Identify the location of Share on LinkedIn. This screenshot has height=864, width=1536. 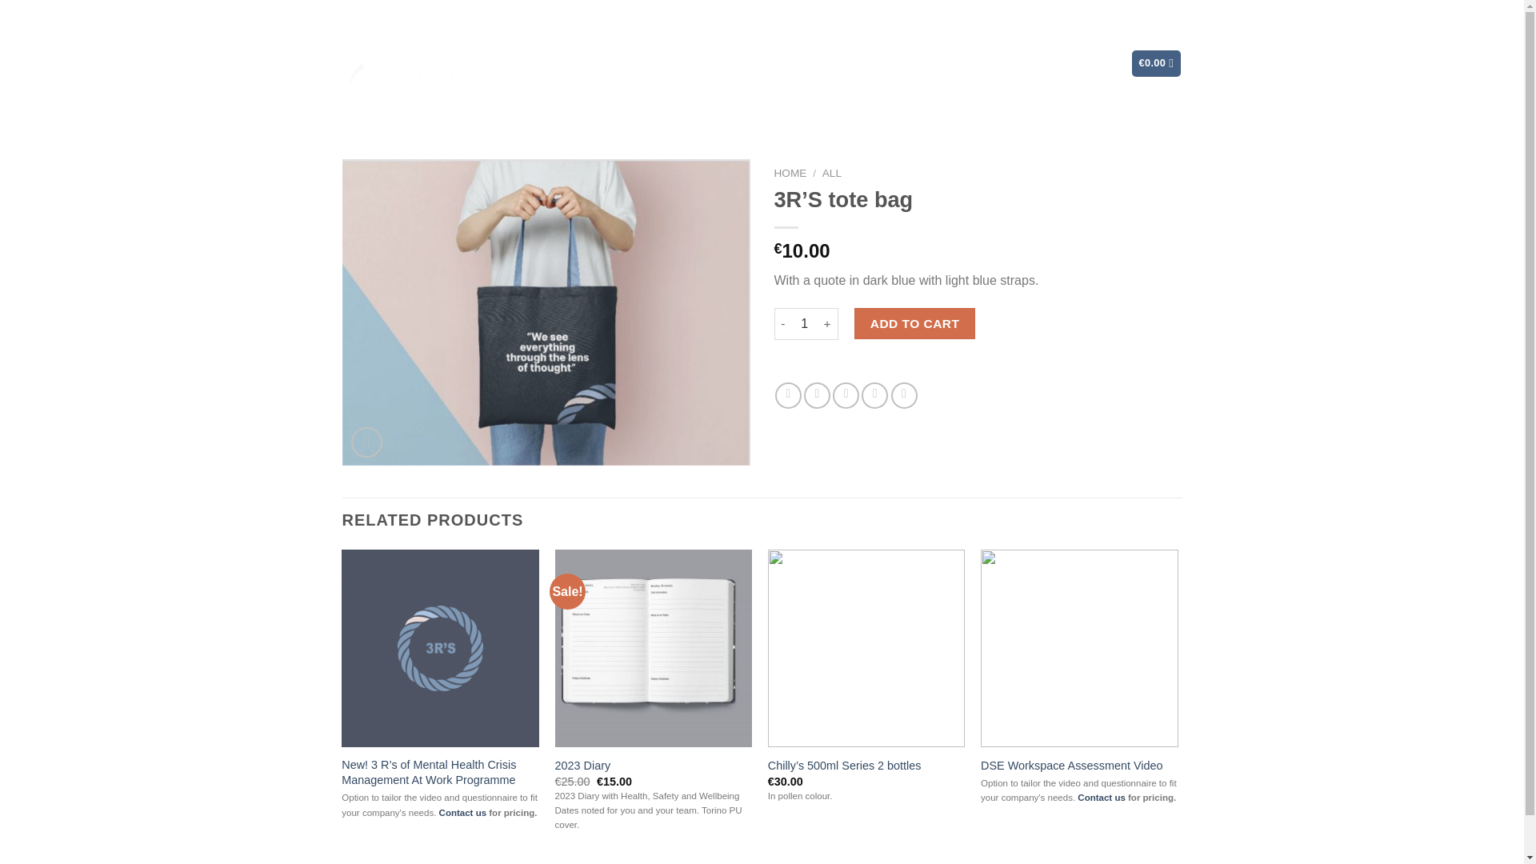
(904, 395).